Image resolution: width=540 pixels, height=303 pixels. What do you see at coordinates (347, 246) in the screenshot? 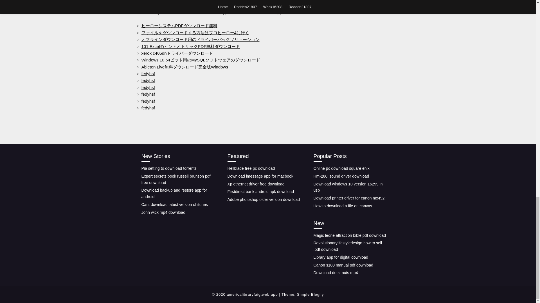
I see `Revolutionarylifestyledesign how to sell .pdf download` at bounding box center [347, 246].